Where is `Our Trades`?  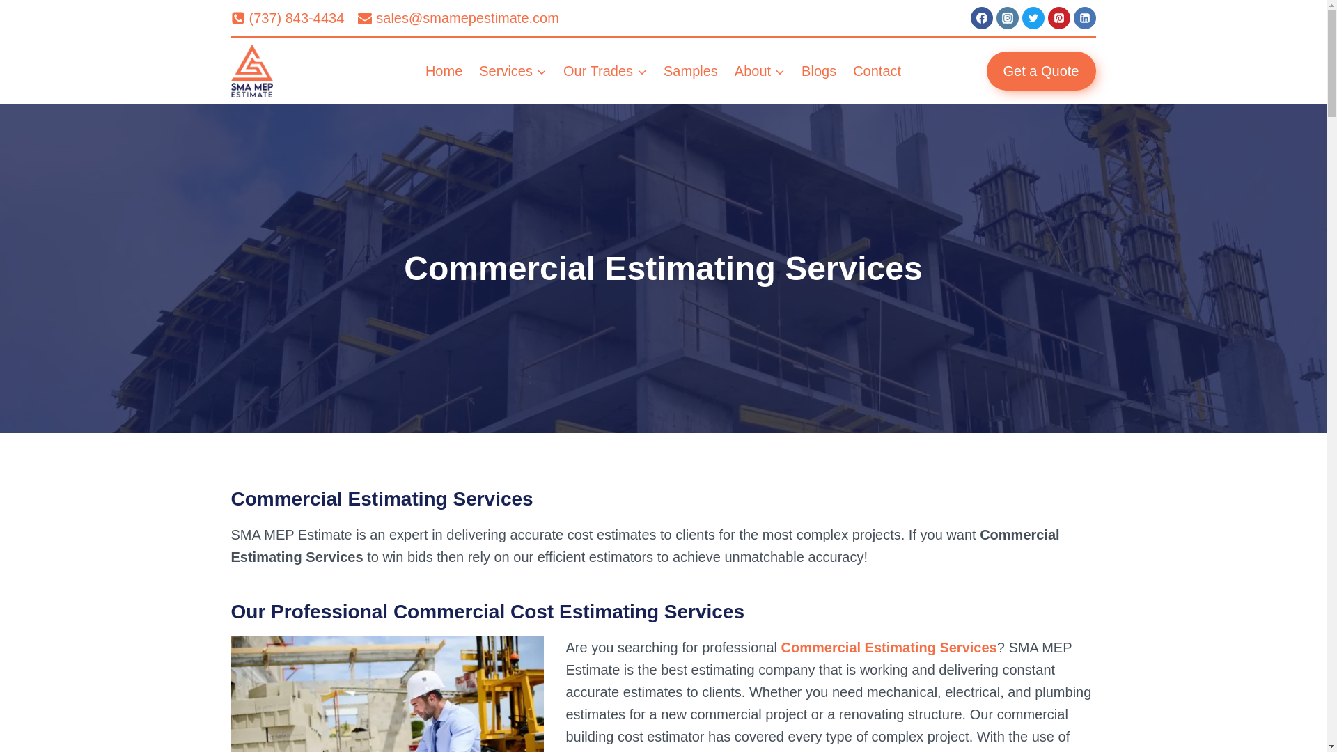 Our Trades is located at coordinates (604, 71).